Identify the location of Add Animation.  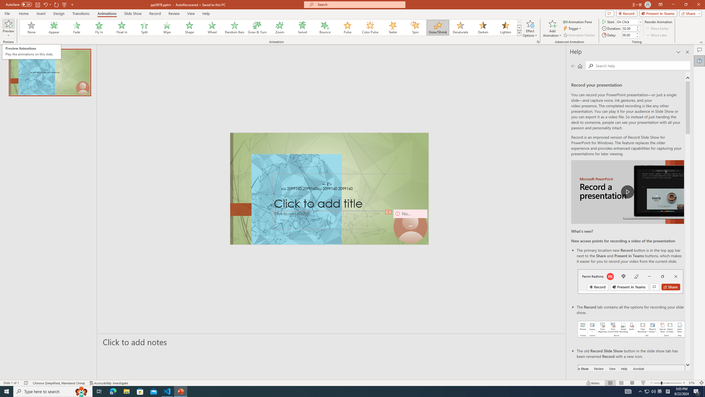
(552, 28).